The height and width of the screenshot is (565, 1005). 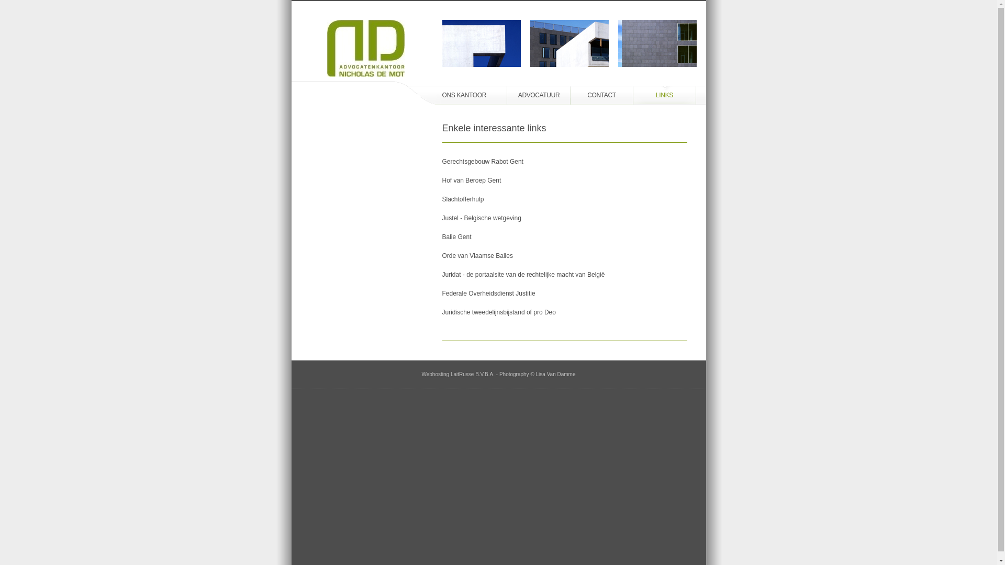 I want to click on Orde van Vlaamse Balies, so click(x=564, y=256).